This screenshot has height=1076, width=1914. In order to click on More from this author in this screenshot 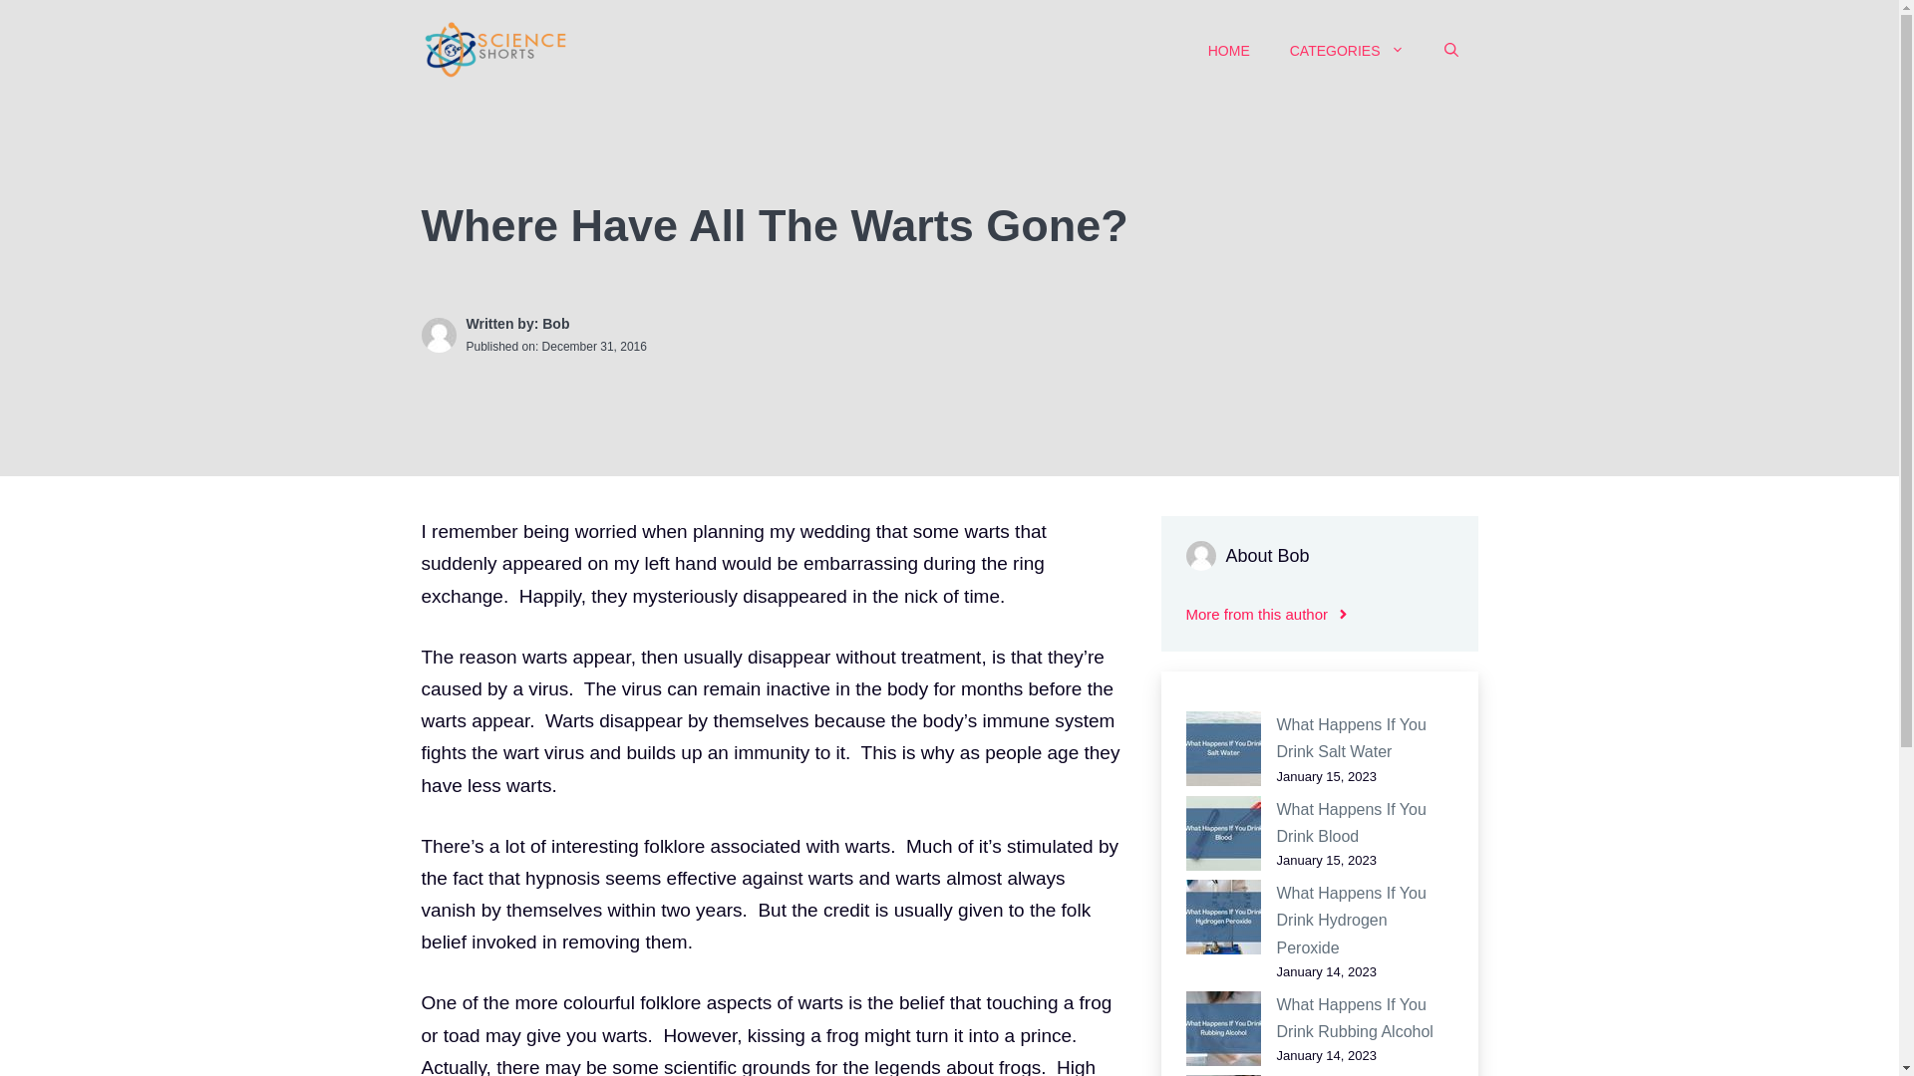, I will do `click(1268, 614)`.